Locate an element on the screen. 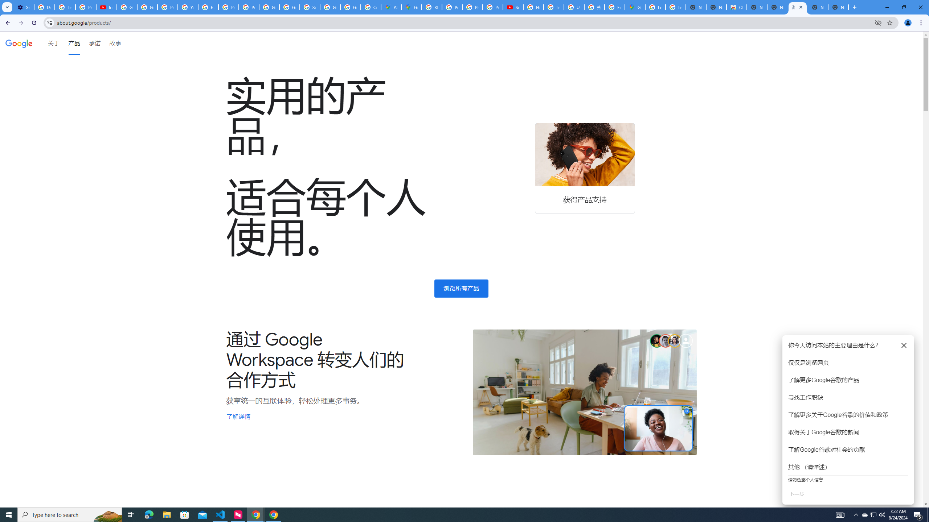  Chrome Web Store is located at coordinates (737, 7).